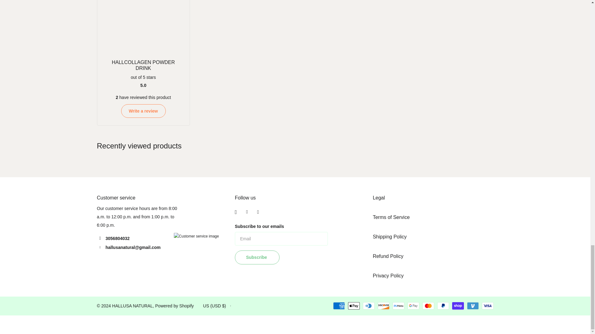  What do you see at coordinates (390, 237) in the screenshot?
I see `Shipping Policy` at bounding box center [390, 237].